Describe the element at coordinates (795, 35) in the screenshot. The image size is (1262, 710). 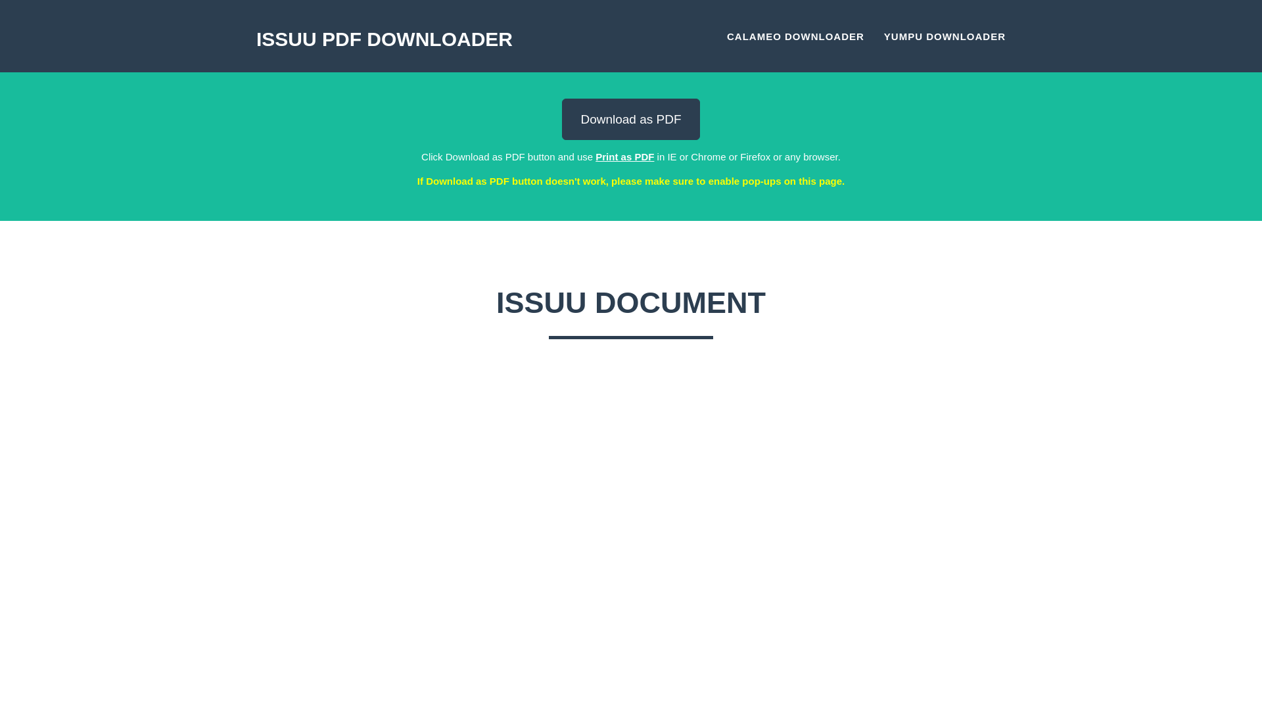
I see `CALAMEO DOWNLOADER` at that location.